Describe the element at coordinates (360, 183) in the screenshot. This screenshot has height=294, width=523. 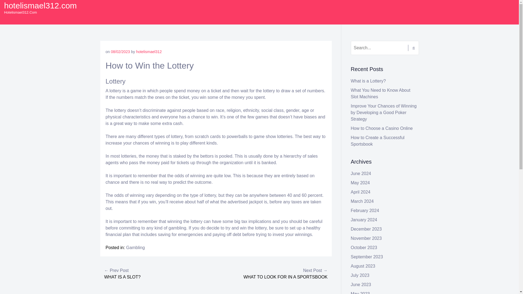
I see `May 2024` at that location.